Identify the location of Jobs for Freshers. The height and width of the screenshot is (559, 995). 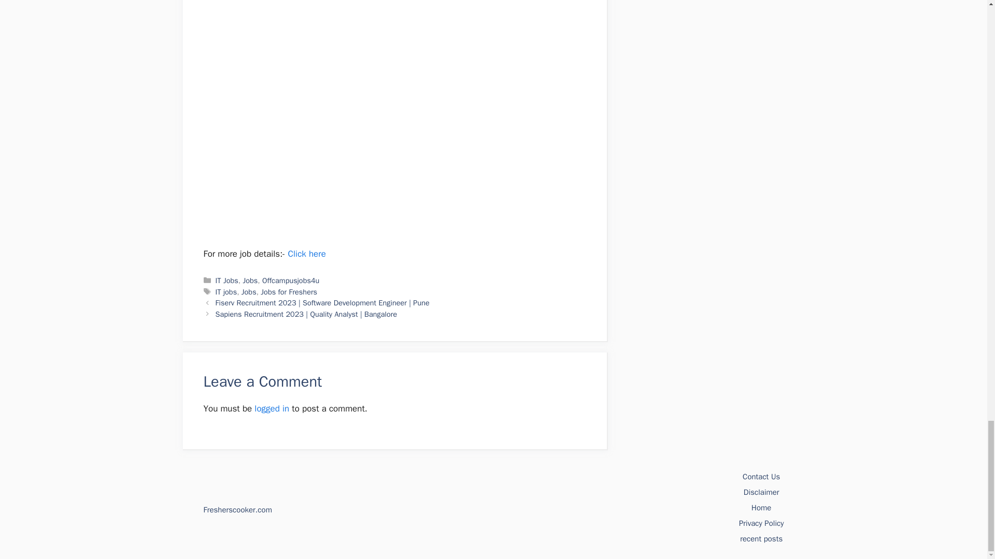
(289, 292).